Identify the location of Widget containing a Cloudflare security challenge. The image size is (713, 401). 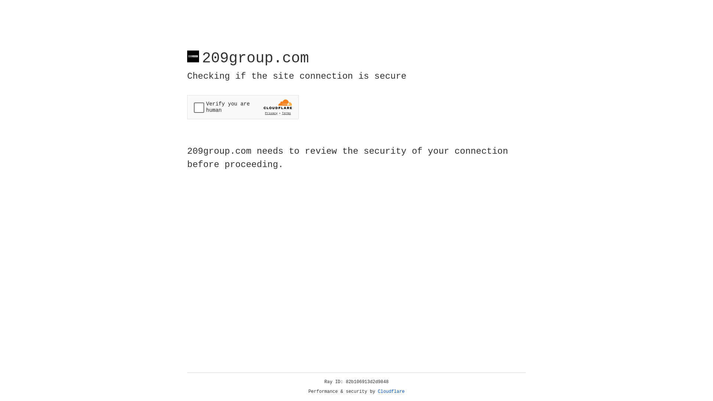
(243, 107).